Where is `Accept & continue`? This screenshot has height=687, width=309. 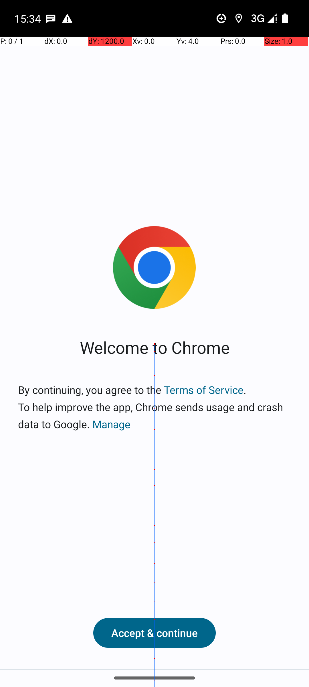
Accept & continue is located at coordinates (154, 633).